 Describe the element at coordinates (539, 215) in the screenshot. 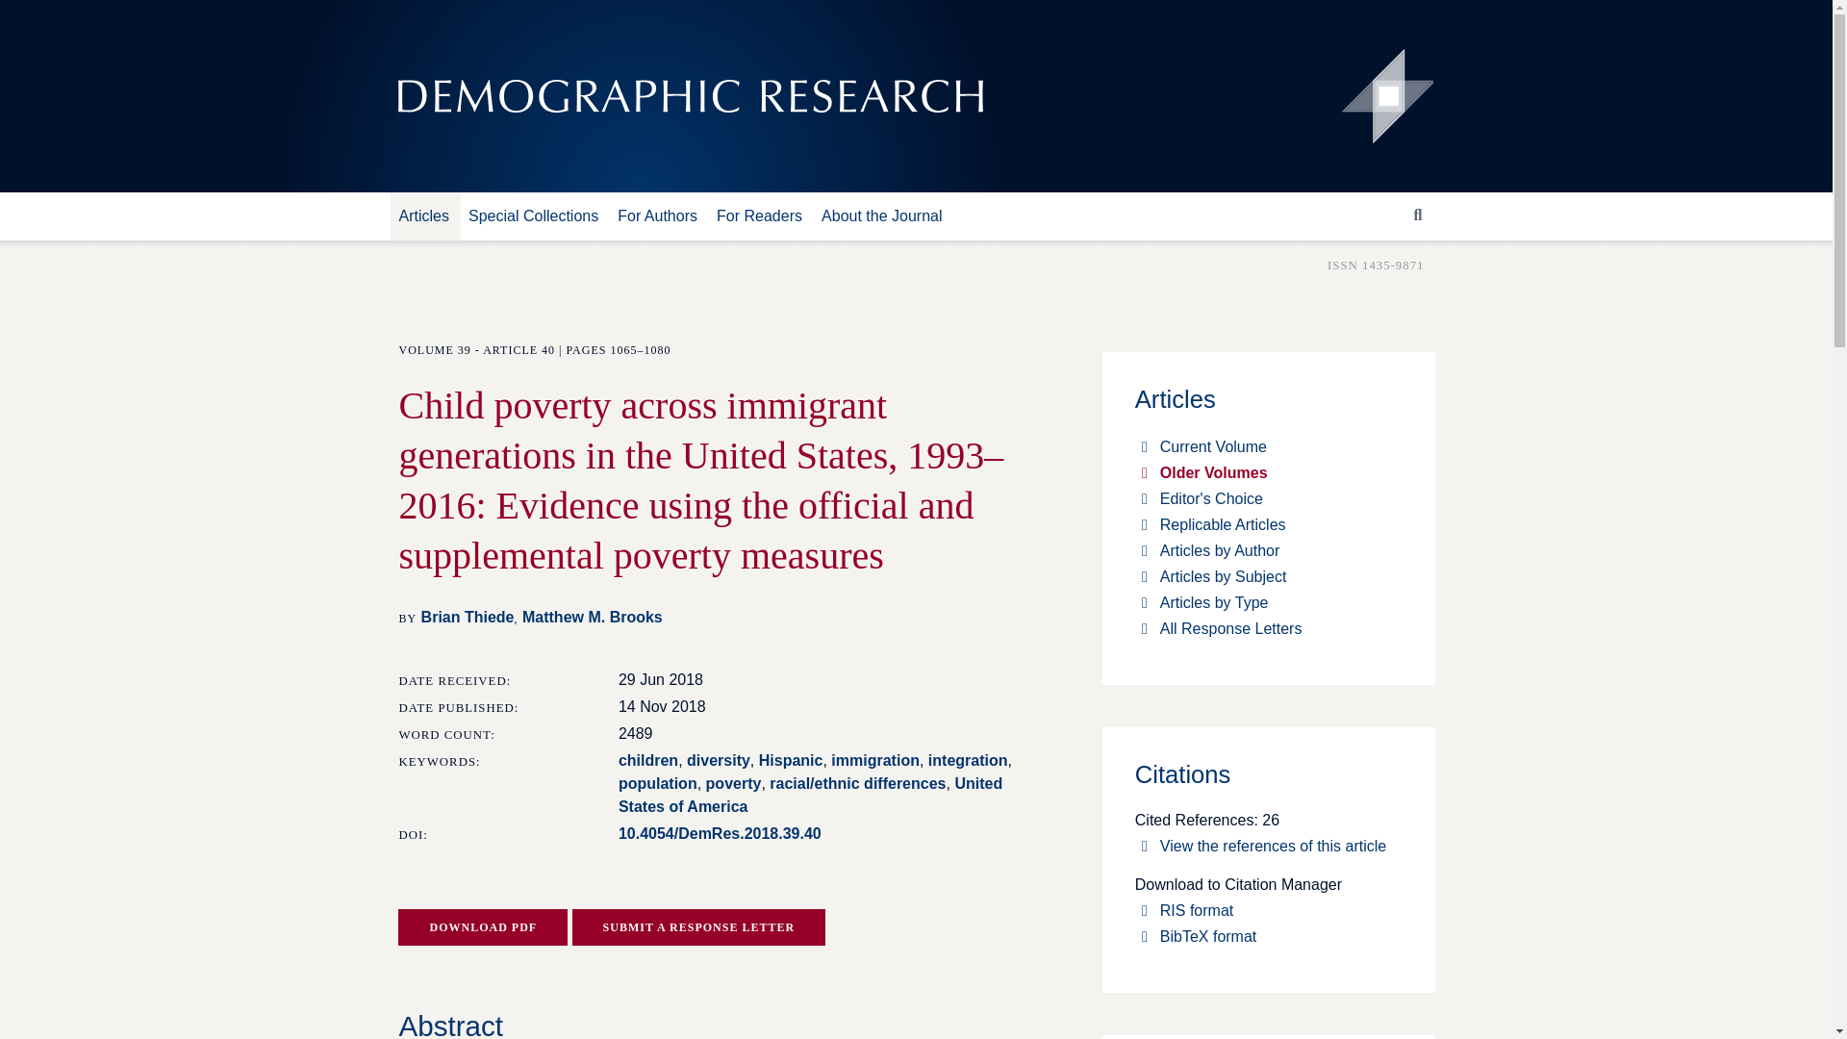

I see `Special Collections` at that location.